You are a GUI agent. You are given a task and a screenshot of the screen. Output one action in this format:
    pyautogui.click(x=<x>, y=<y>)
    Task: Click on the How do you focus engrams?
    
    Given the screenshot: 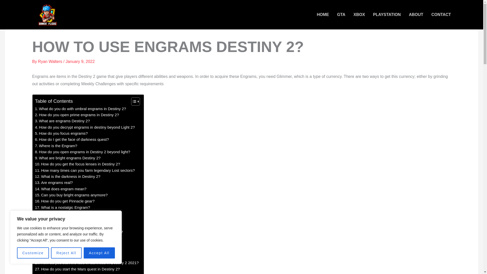 What is the action you would take?
    pyautogui.click(x=61, y=133)
    